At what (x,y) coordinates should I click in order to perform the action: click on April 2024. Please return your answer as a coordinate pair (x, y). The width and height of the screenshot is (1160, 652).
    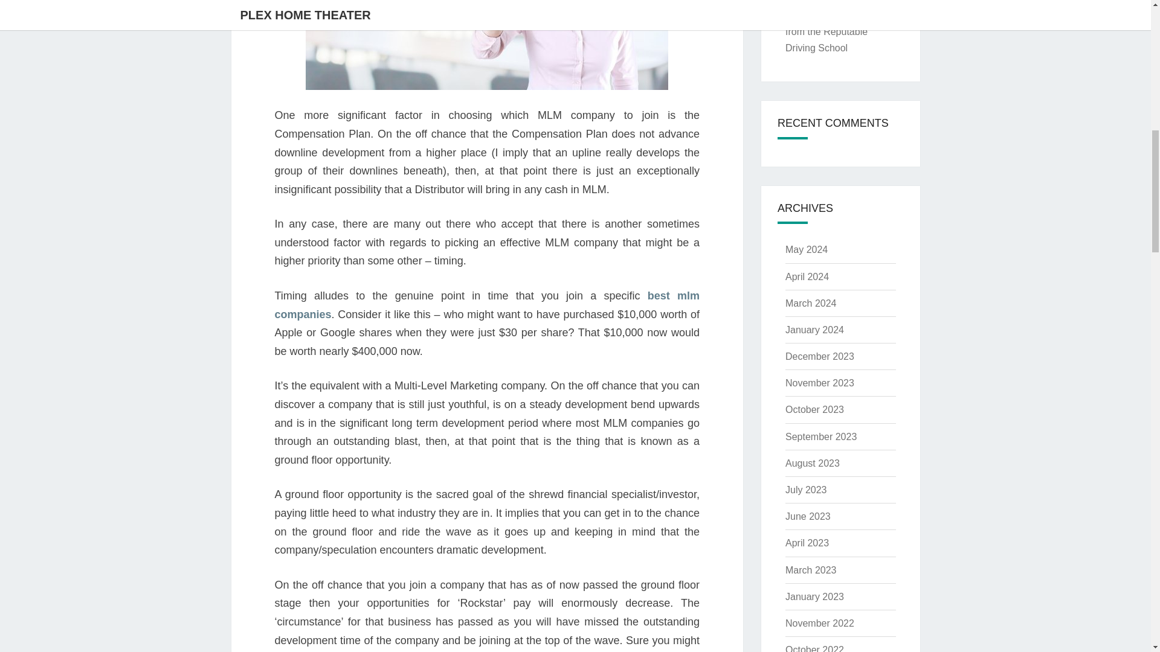
    Looking at the image, I should click on (807, 276).